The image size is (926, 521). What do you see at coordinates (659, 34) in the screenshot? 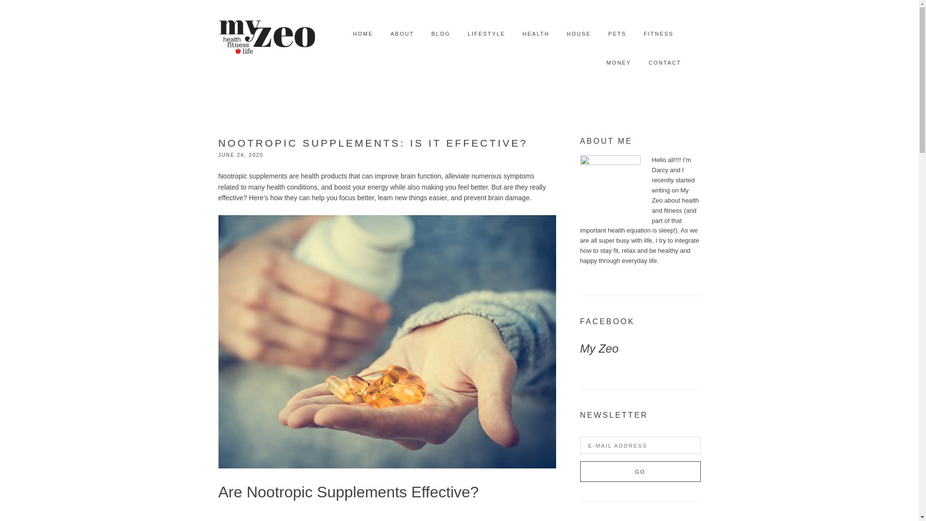
I see `FITNESS` at bounding box center [659, 34].